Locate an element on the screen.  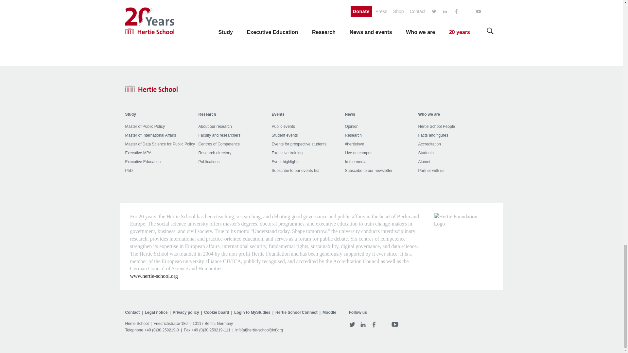
Home is located at coordinates (151, 89).